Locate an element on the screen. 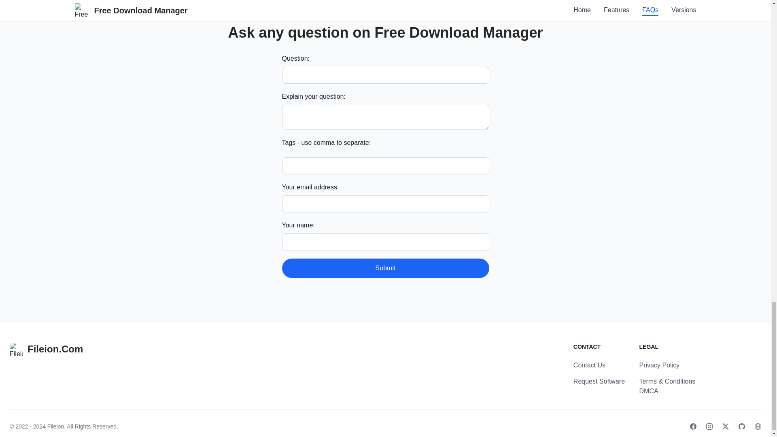  Contact Us is located at coordinates (589, 365).